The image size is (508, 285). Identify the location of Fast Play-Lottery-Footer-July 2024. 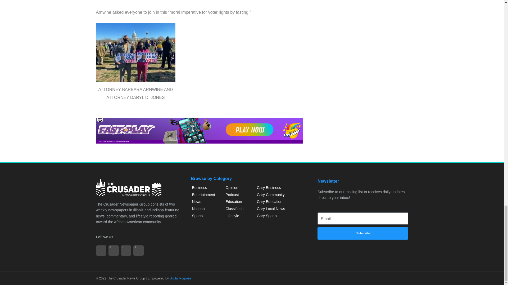
(199, 131).